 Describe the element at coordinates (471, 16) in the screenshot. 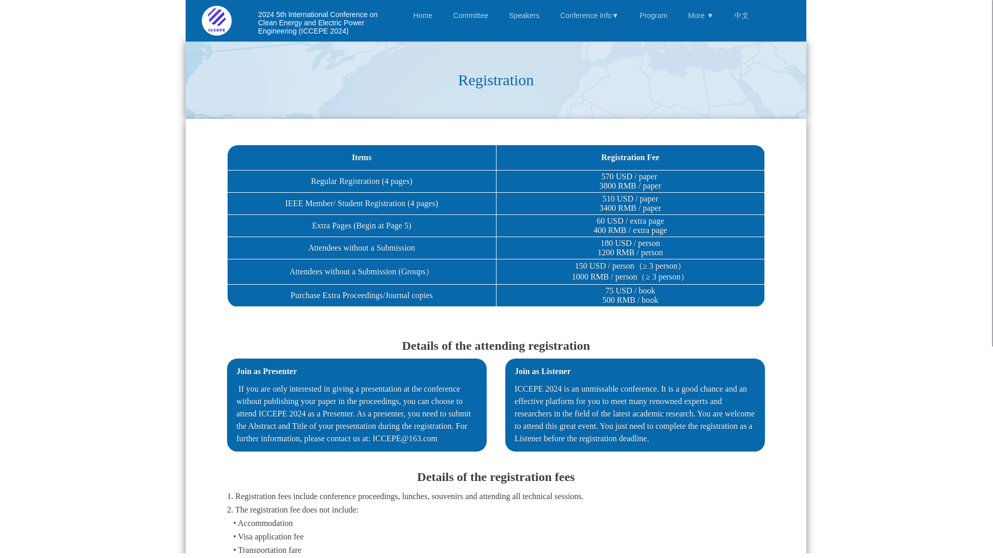

I see `Committee` at that location.